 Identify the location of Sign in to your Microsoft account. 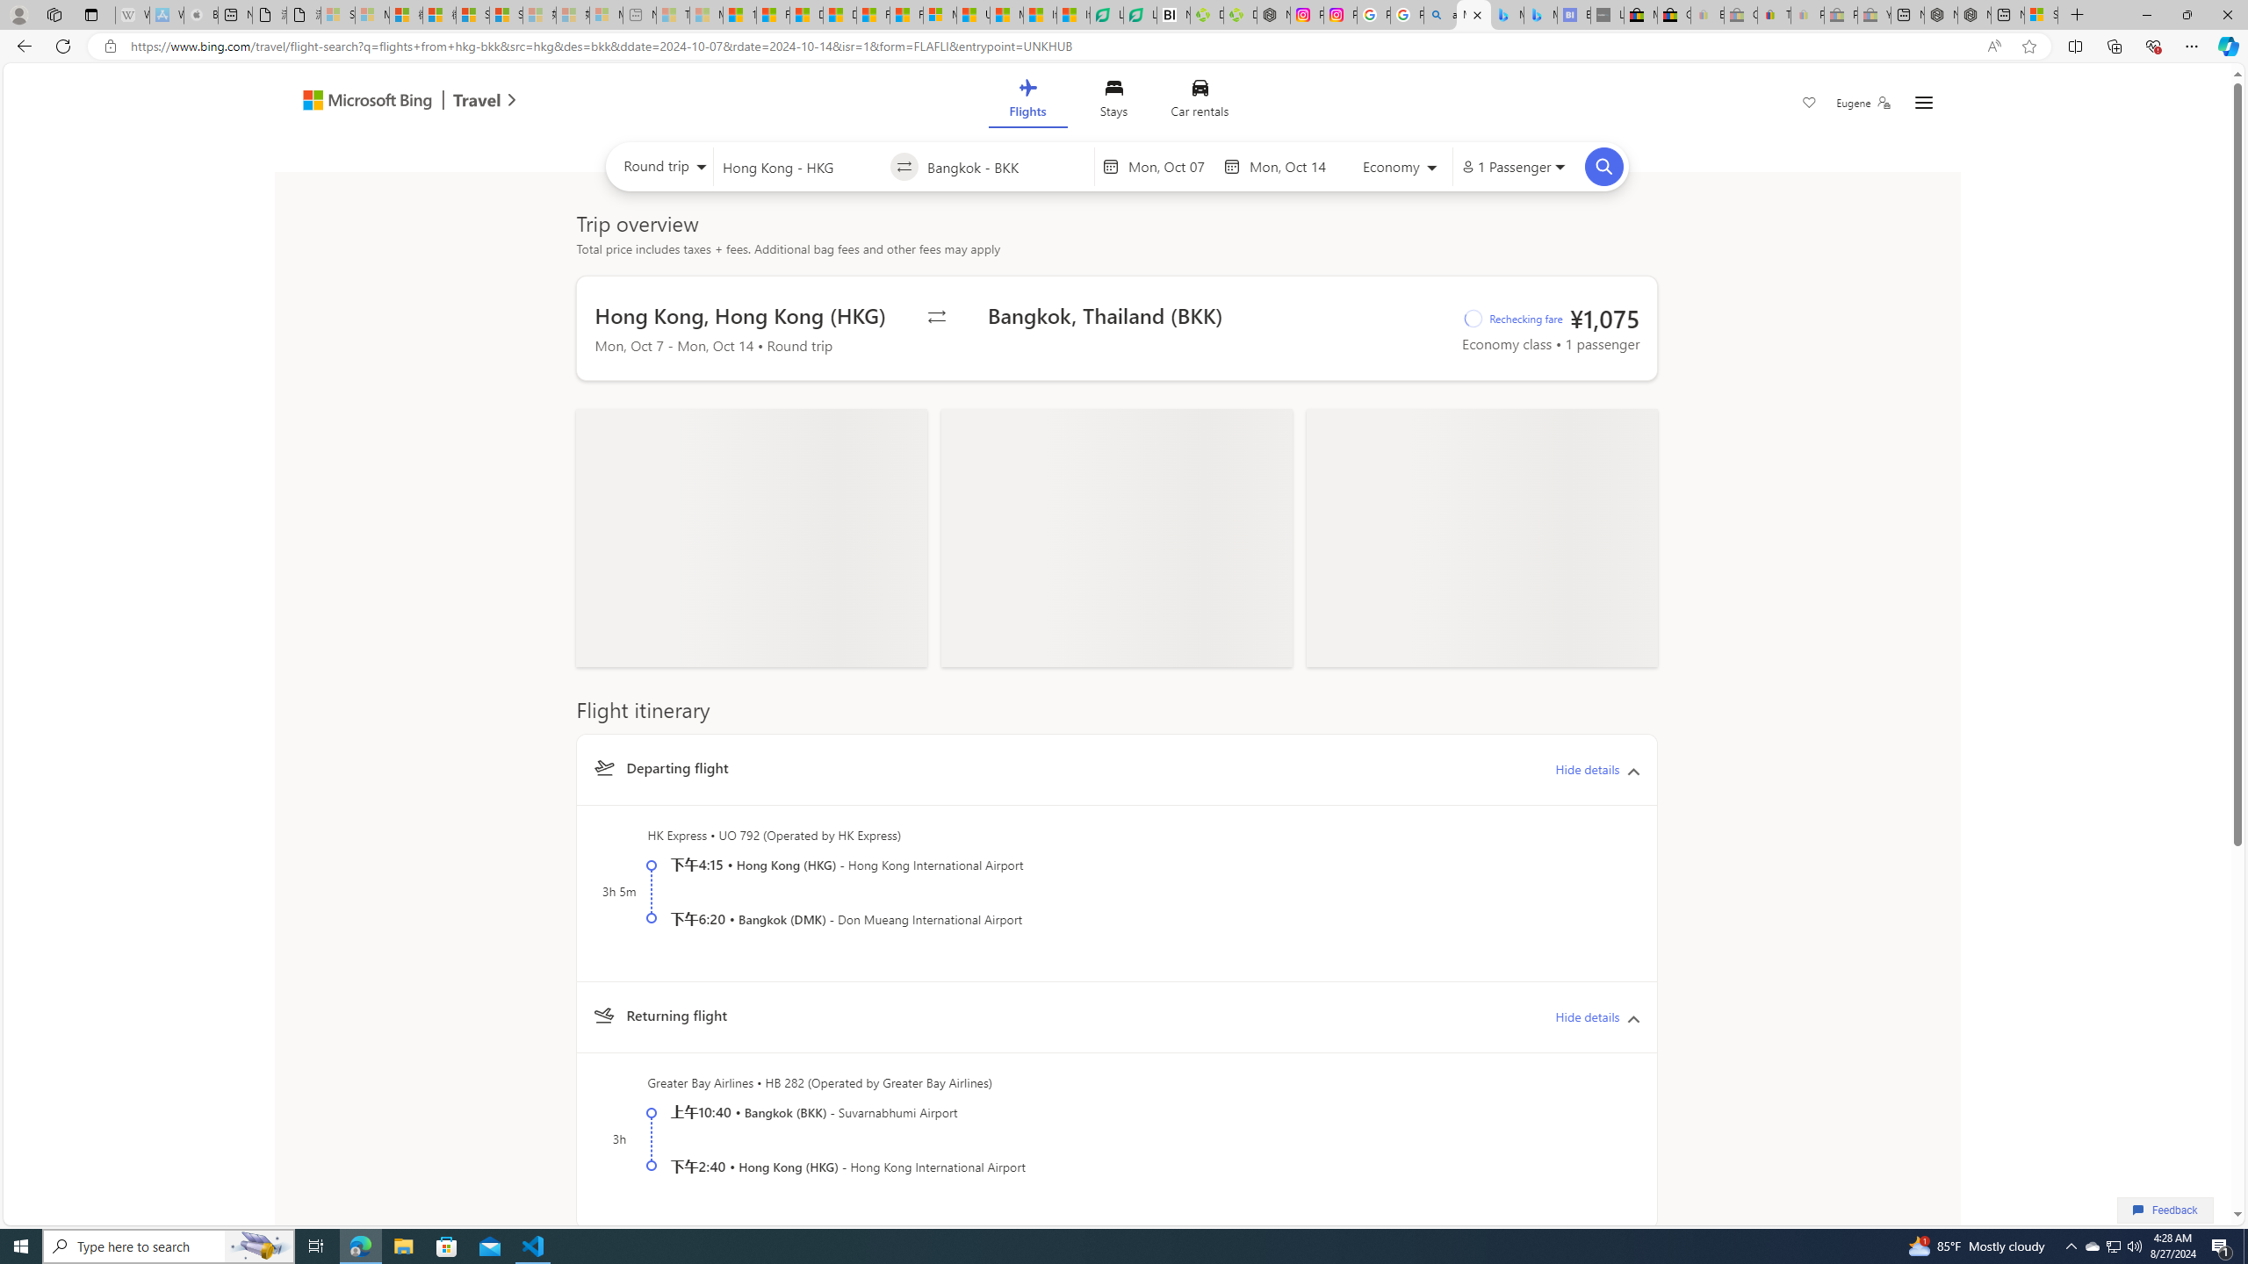
(2041, 15).